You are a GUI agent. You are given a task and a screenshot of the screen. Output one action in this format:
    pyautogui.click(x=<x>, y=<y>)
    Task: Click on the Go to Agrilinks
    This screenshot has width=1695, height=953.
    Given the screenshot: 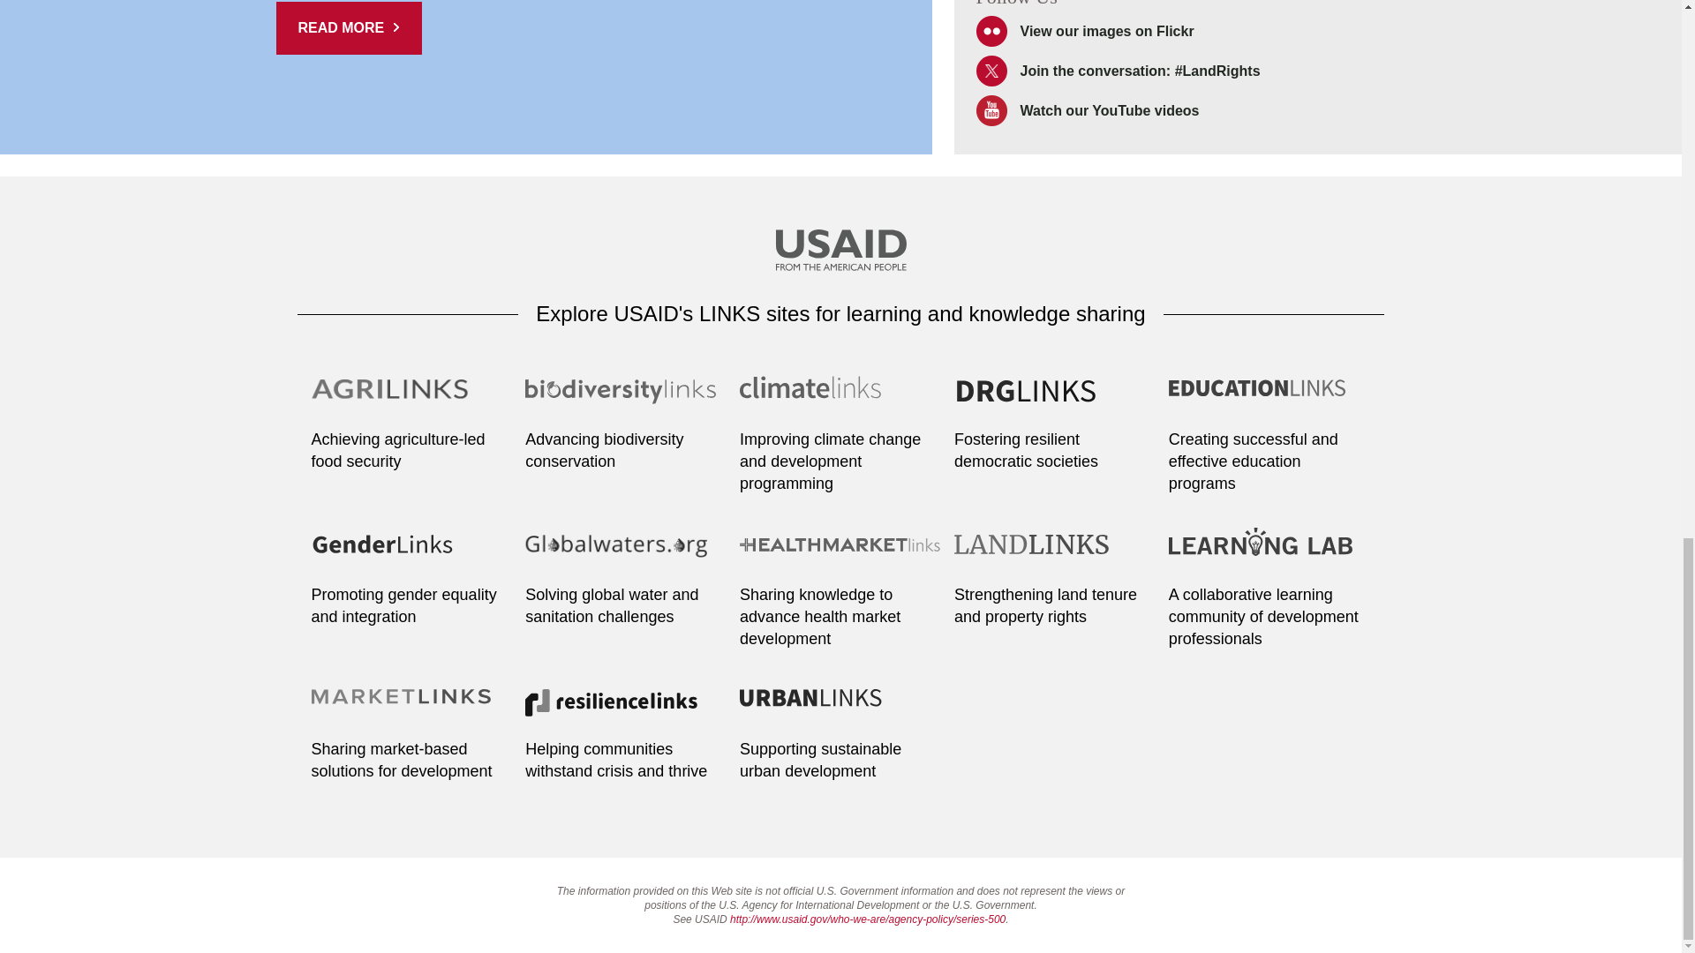 What is the action you would take?
    pyautogui.click(x=411, y=399)
    